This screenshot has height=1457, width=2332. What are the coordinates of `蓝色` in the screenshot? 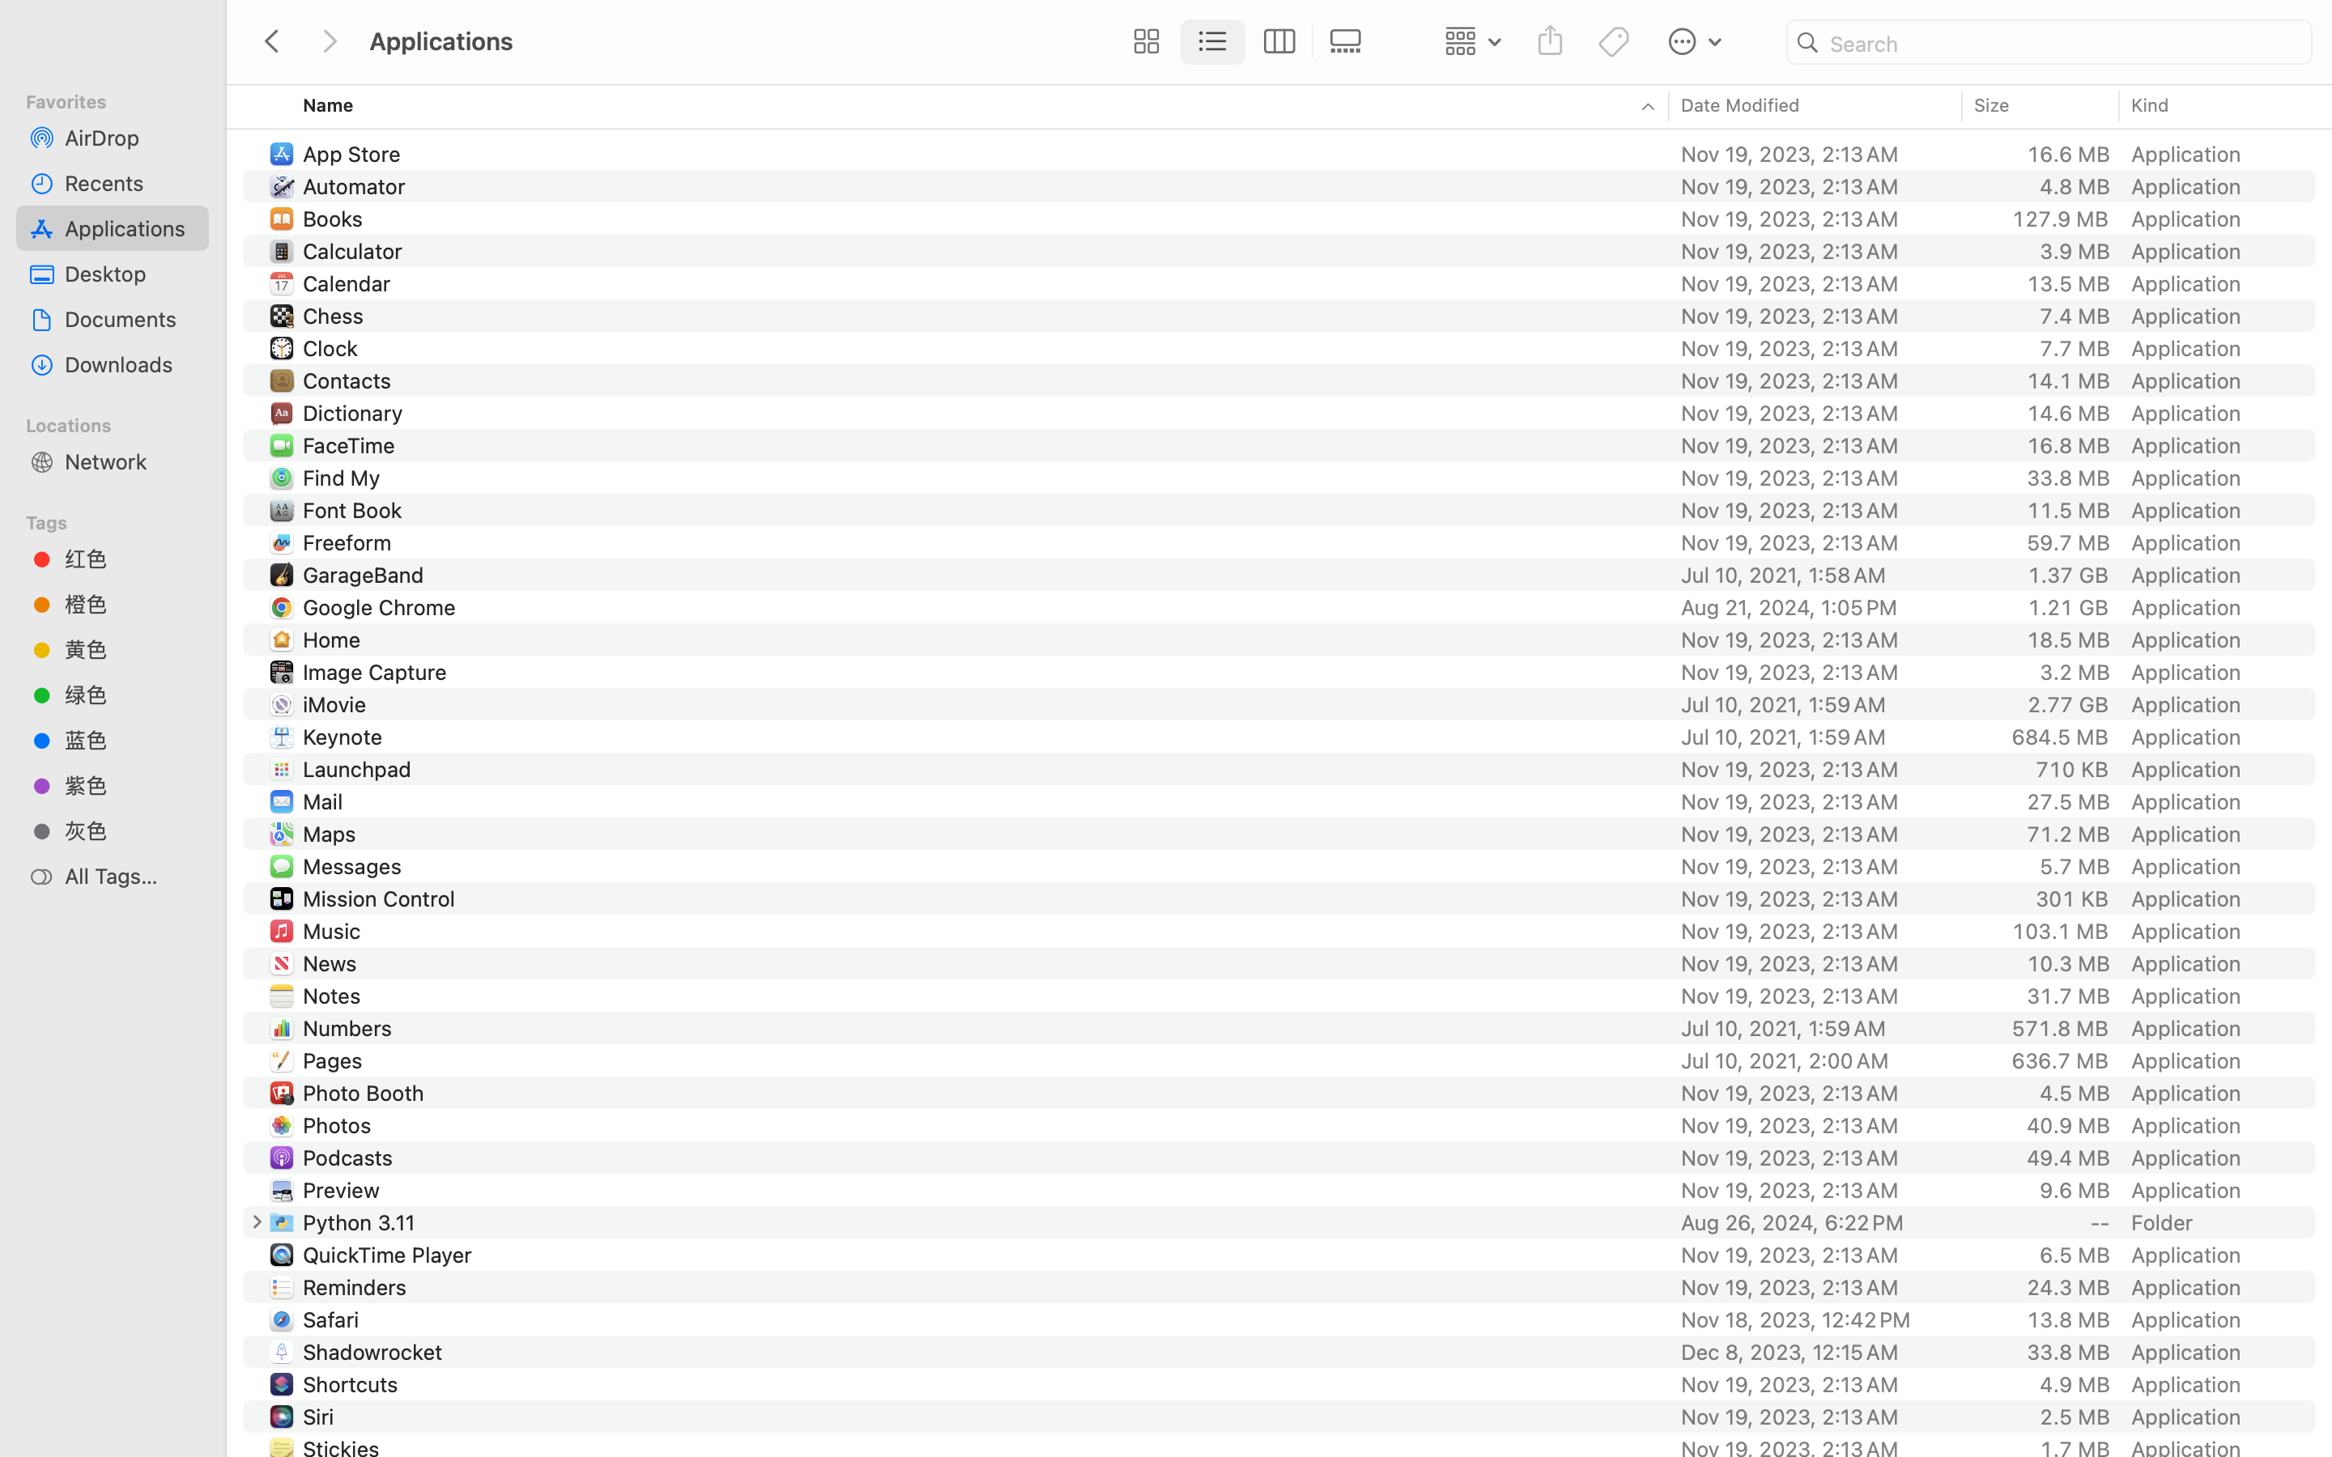 It's located at (130, 740).